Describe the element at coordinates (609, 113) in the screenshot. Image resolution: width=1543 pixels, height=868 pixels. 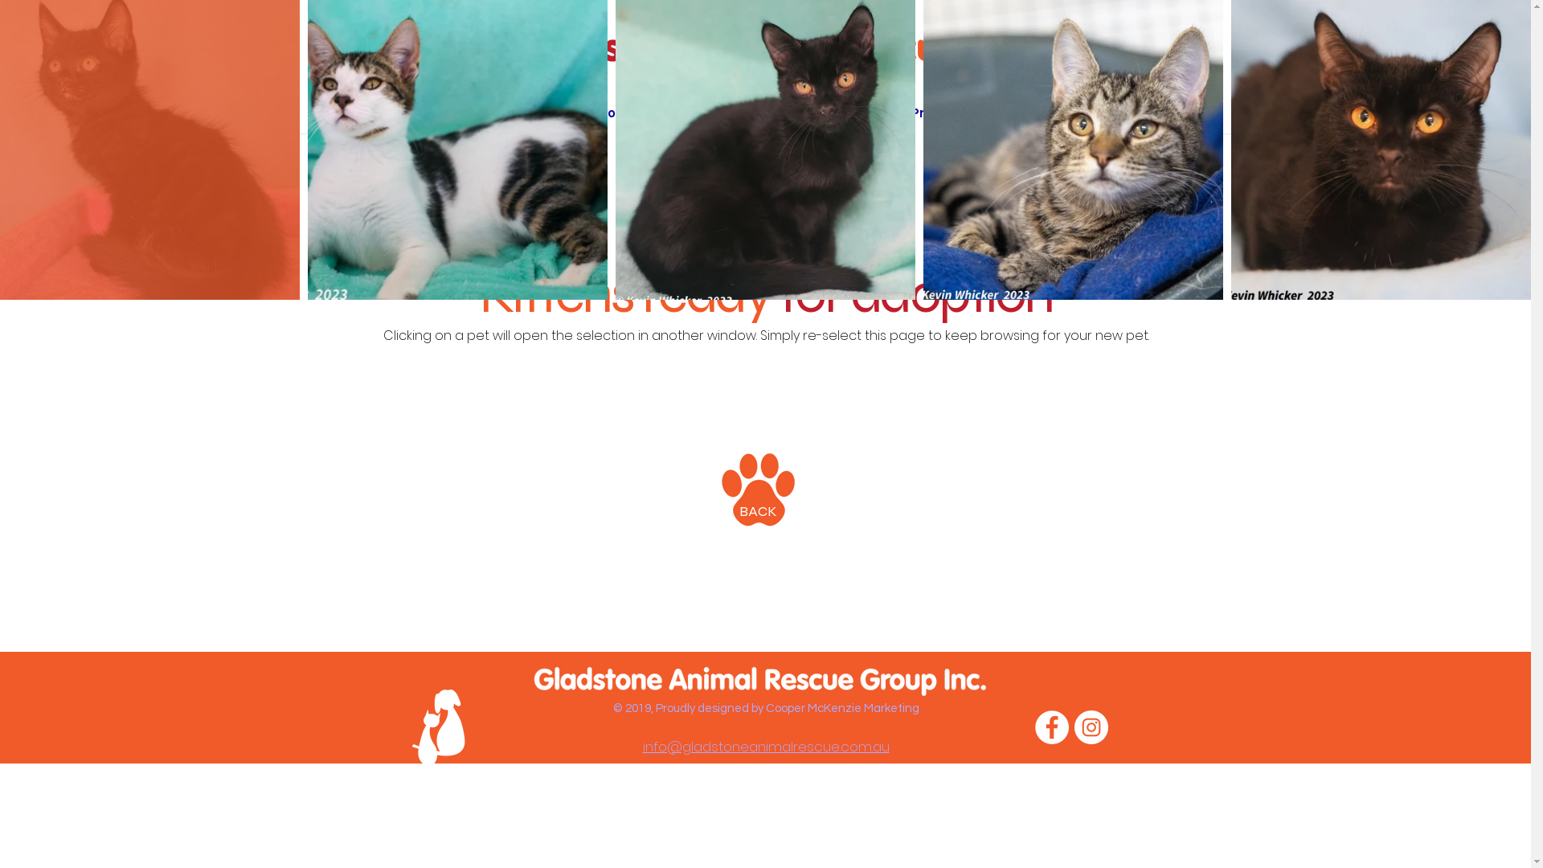
I see `About` at that location.